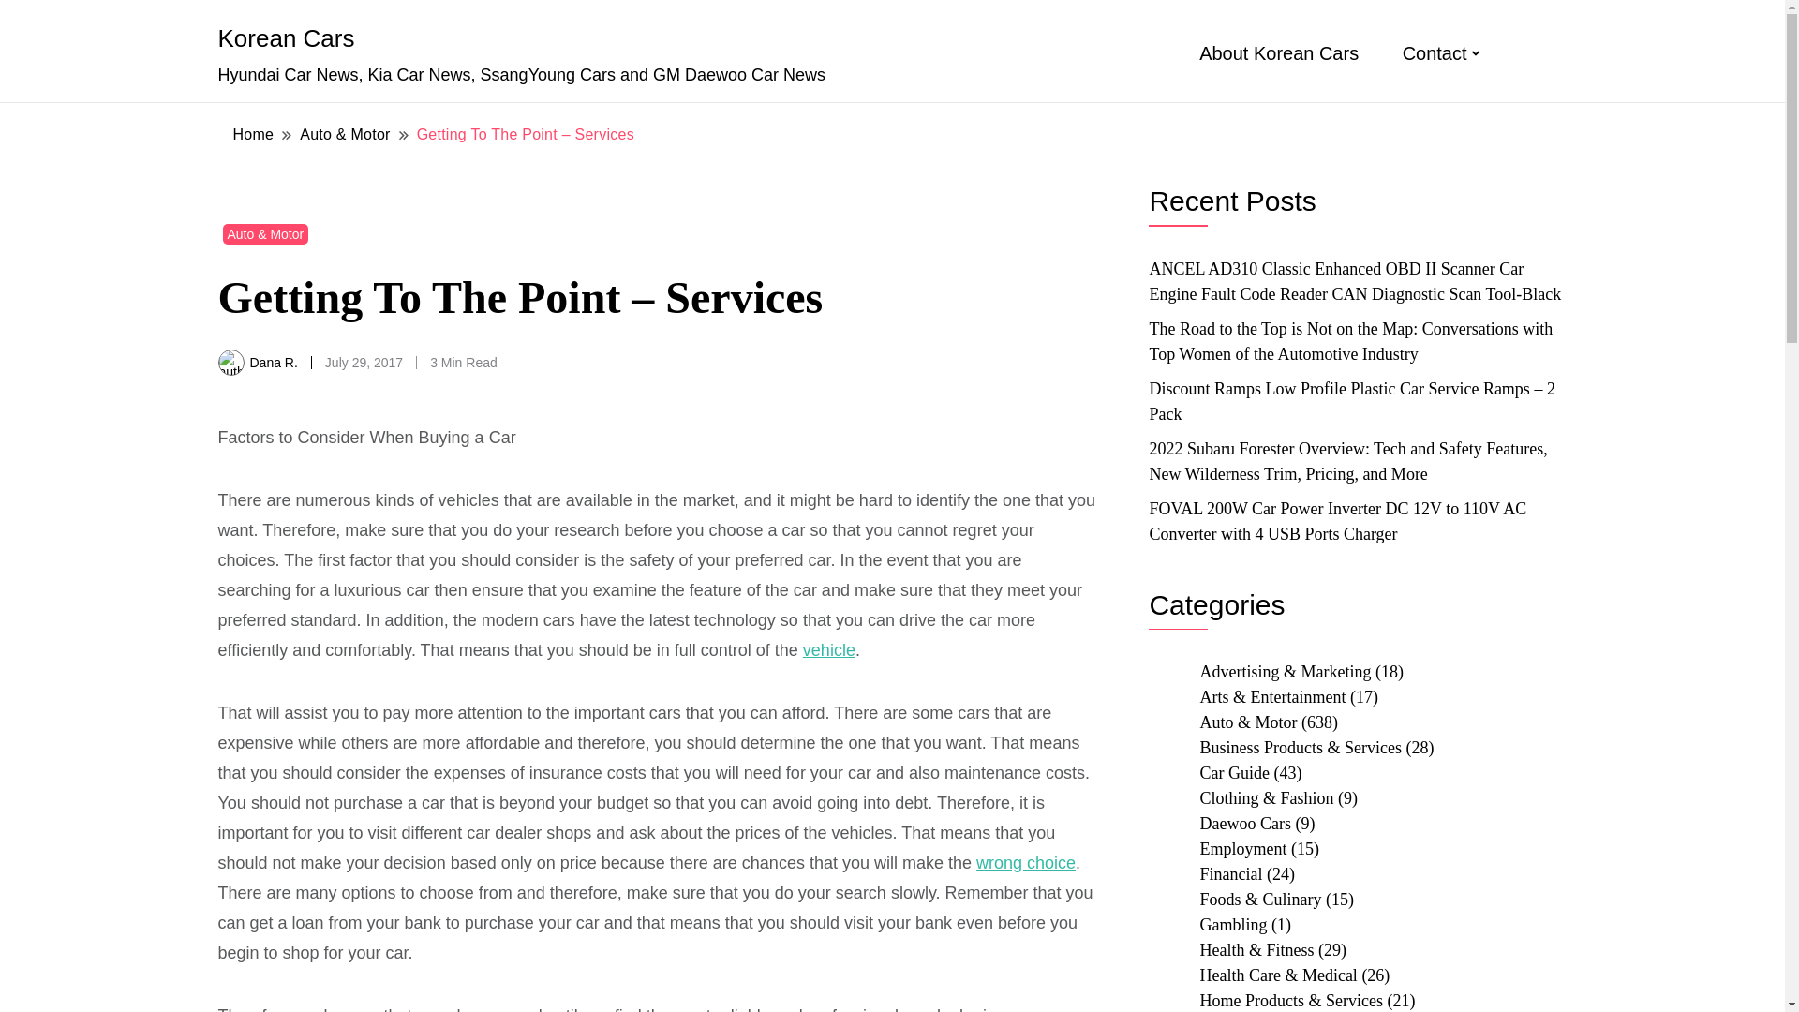  What do you see at coordinates (1026, 862) in the screenshot?
I see `wrong choice` at bounding box center [1026, 862].